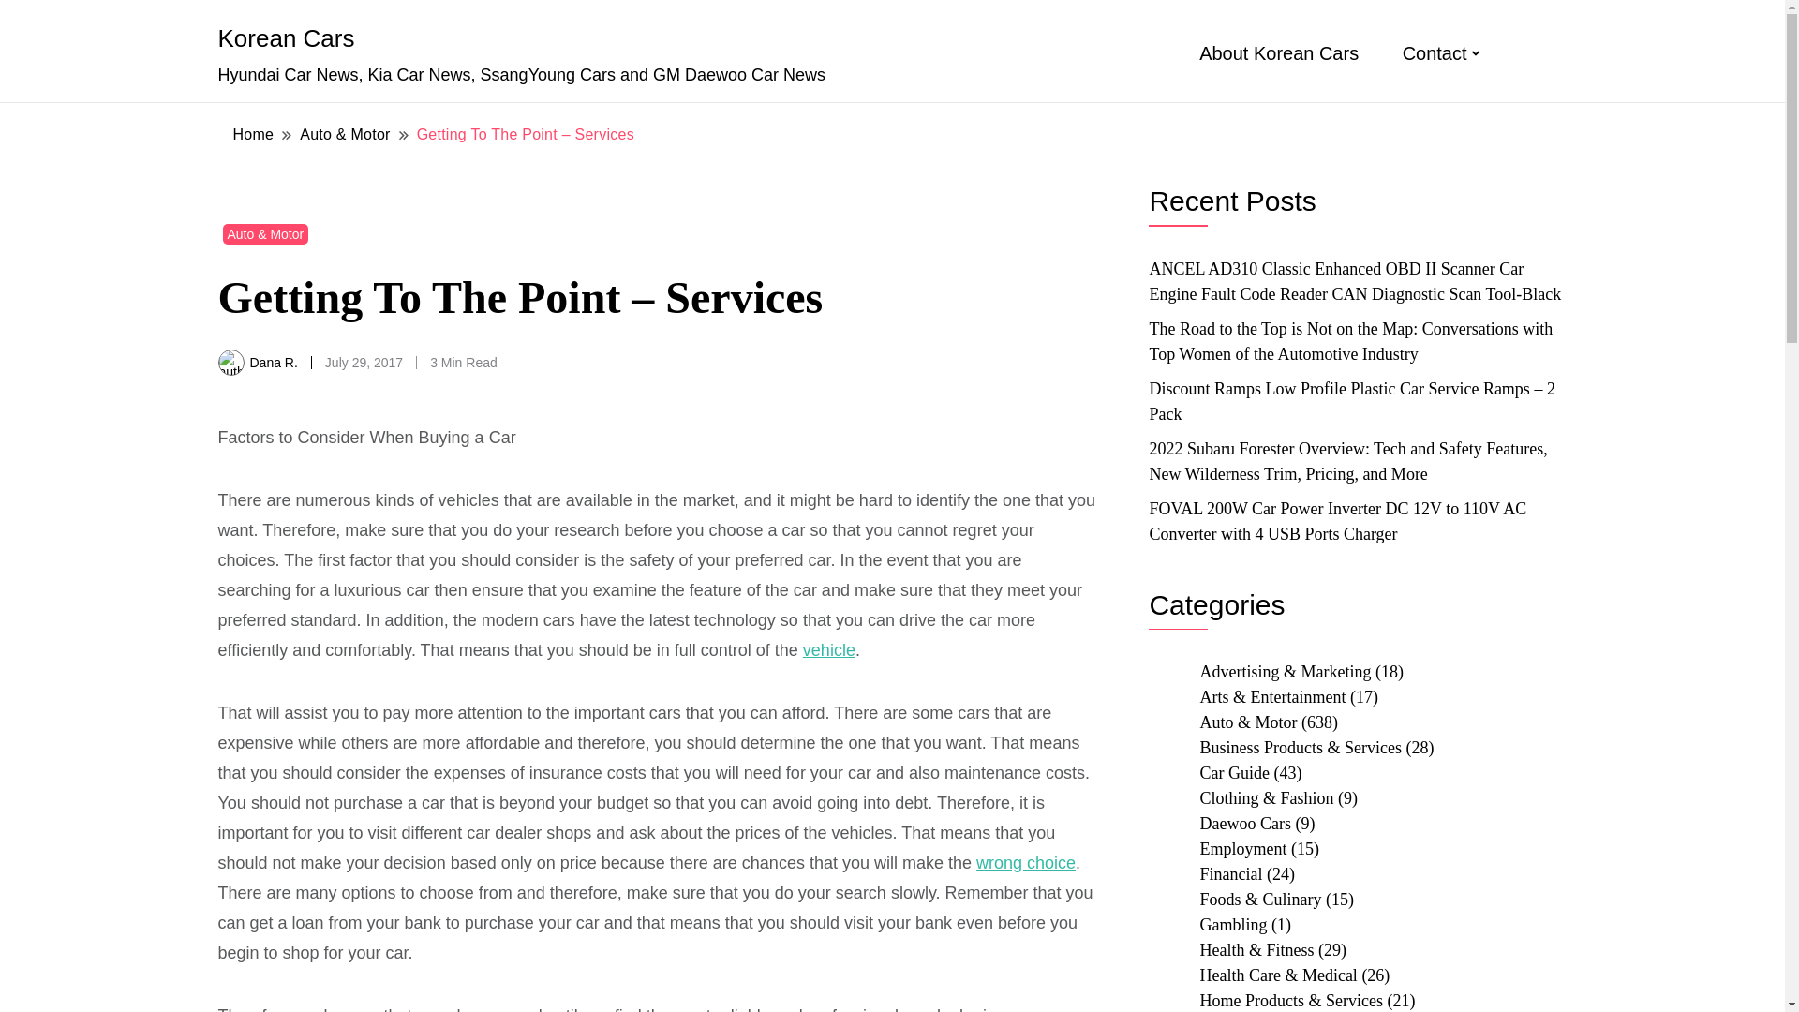  What do you see at coordinates (1026, 862) in the screenshot?
I see `wrong choice` at bounding box center [1026, 862].